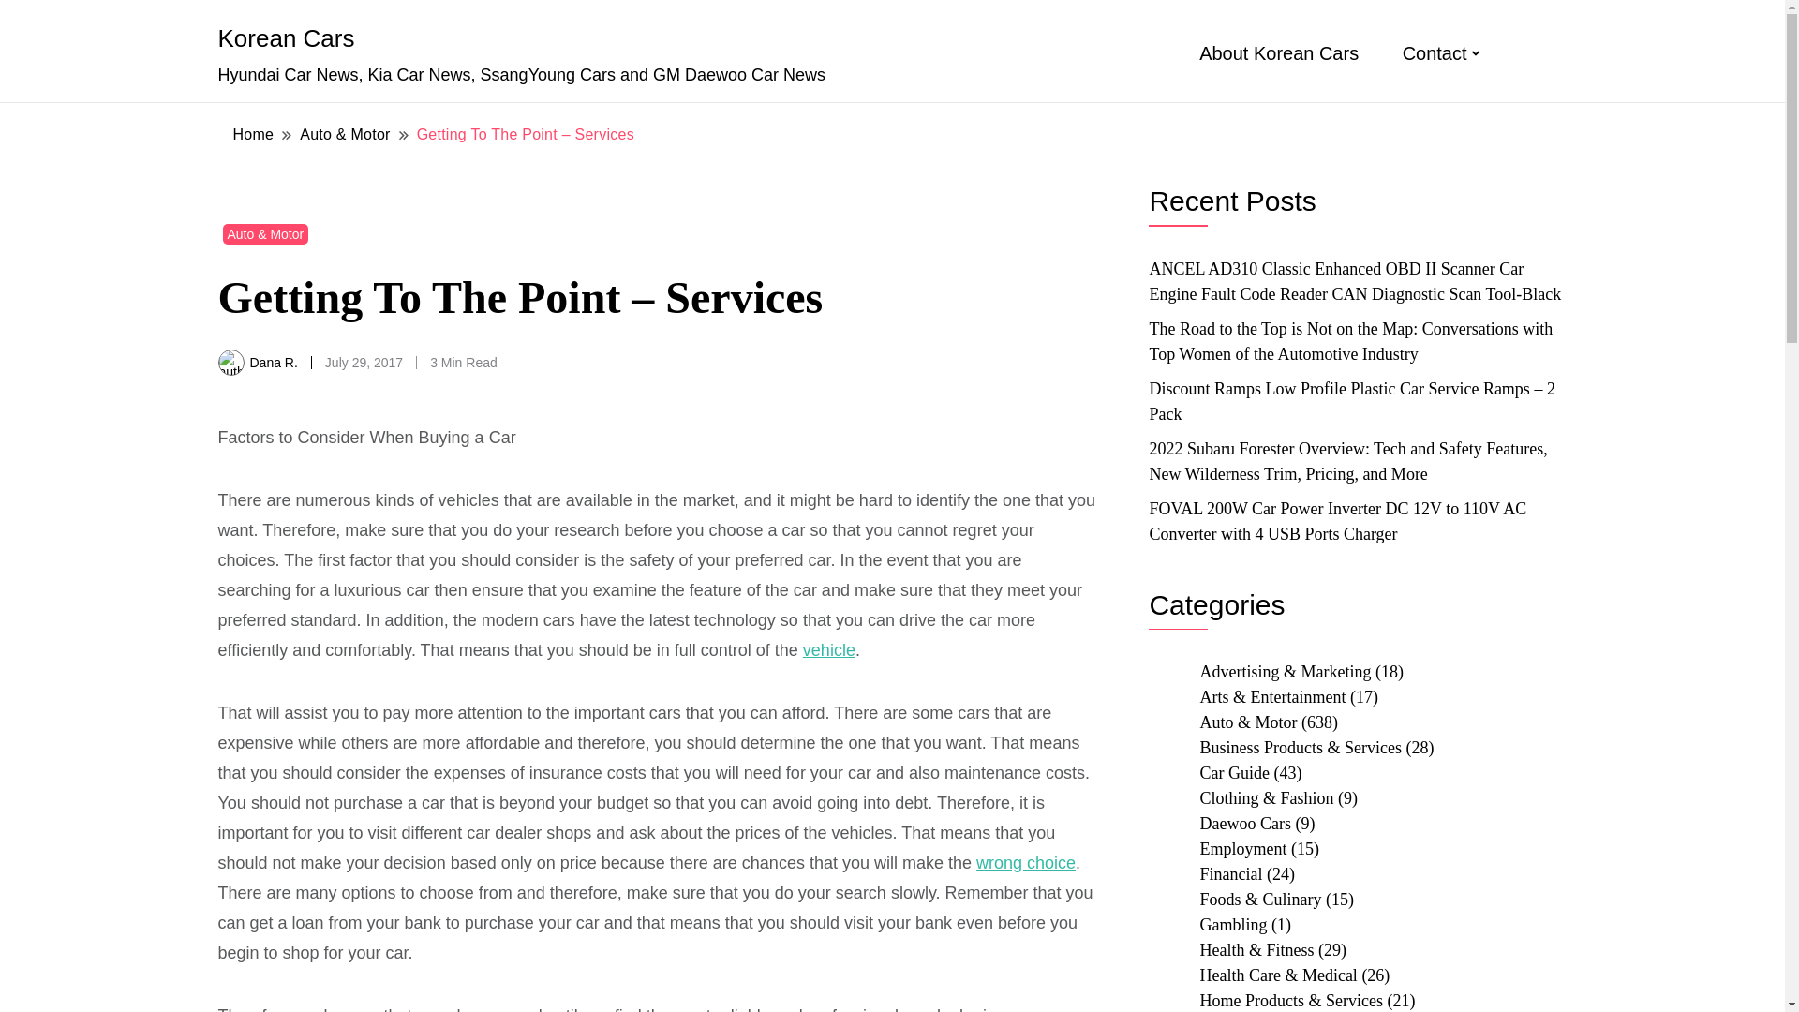  What do you see at coordinates (1026, 862) in the screenshot?
I see `wrong choice` at bounding box center [1026, 862].